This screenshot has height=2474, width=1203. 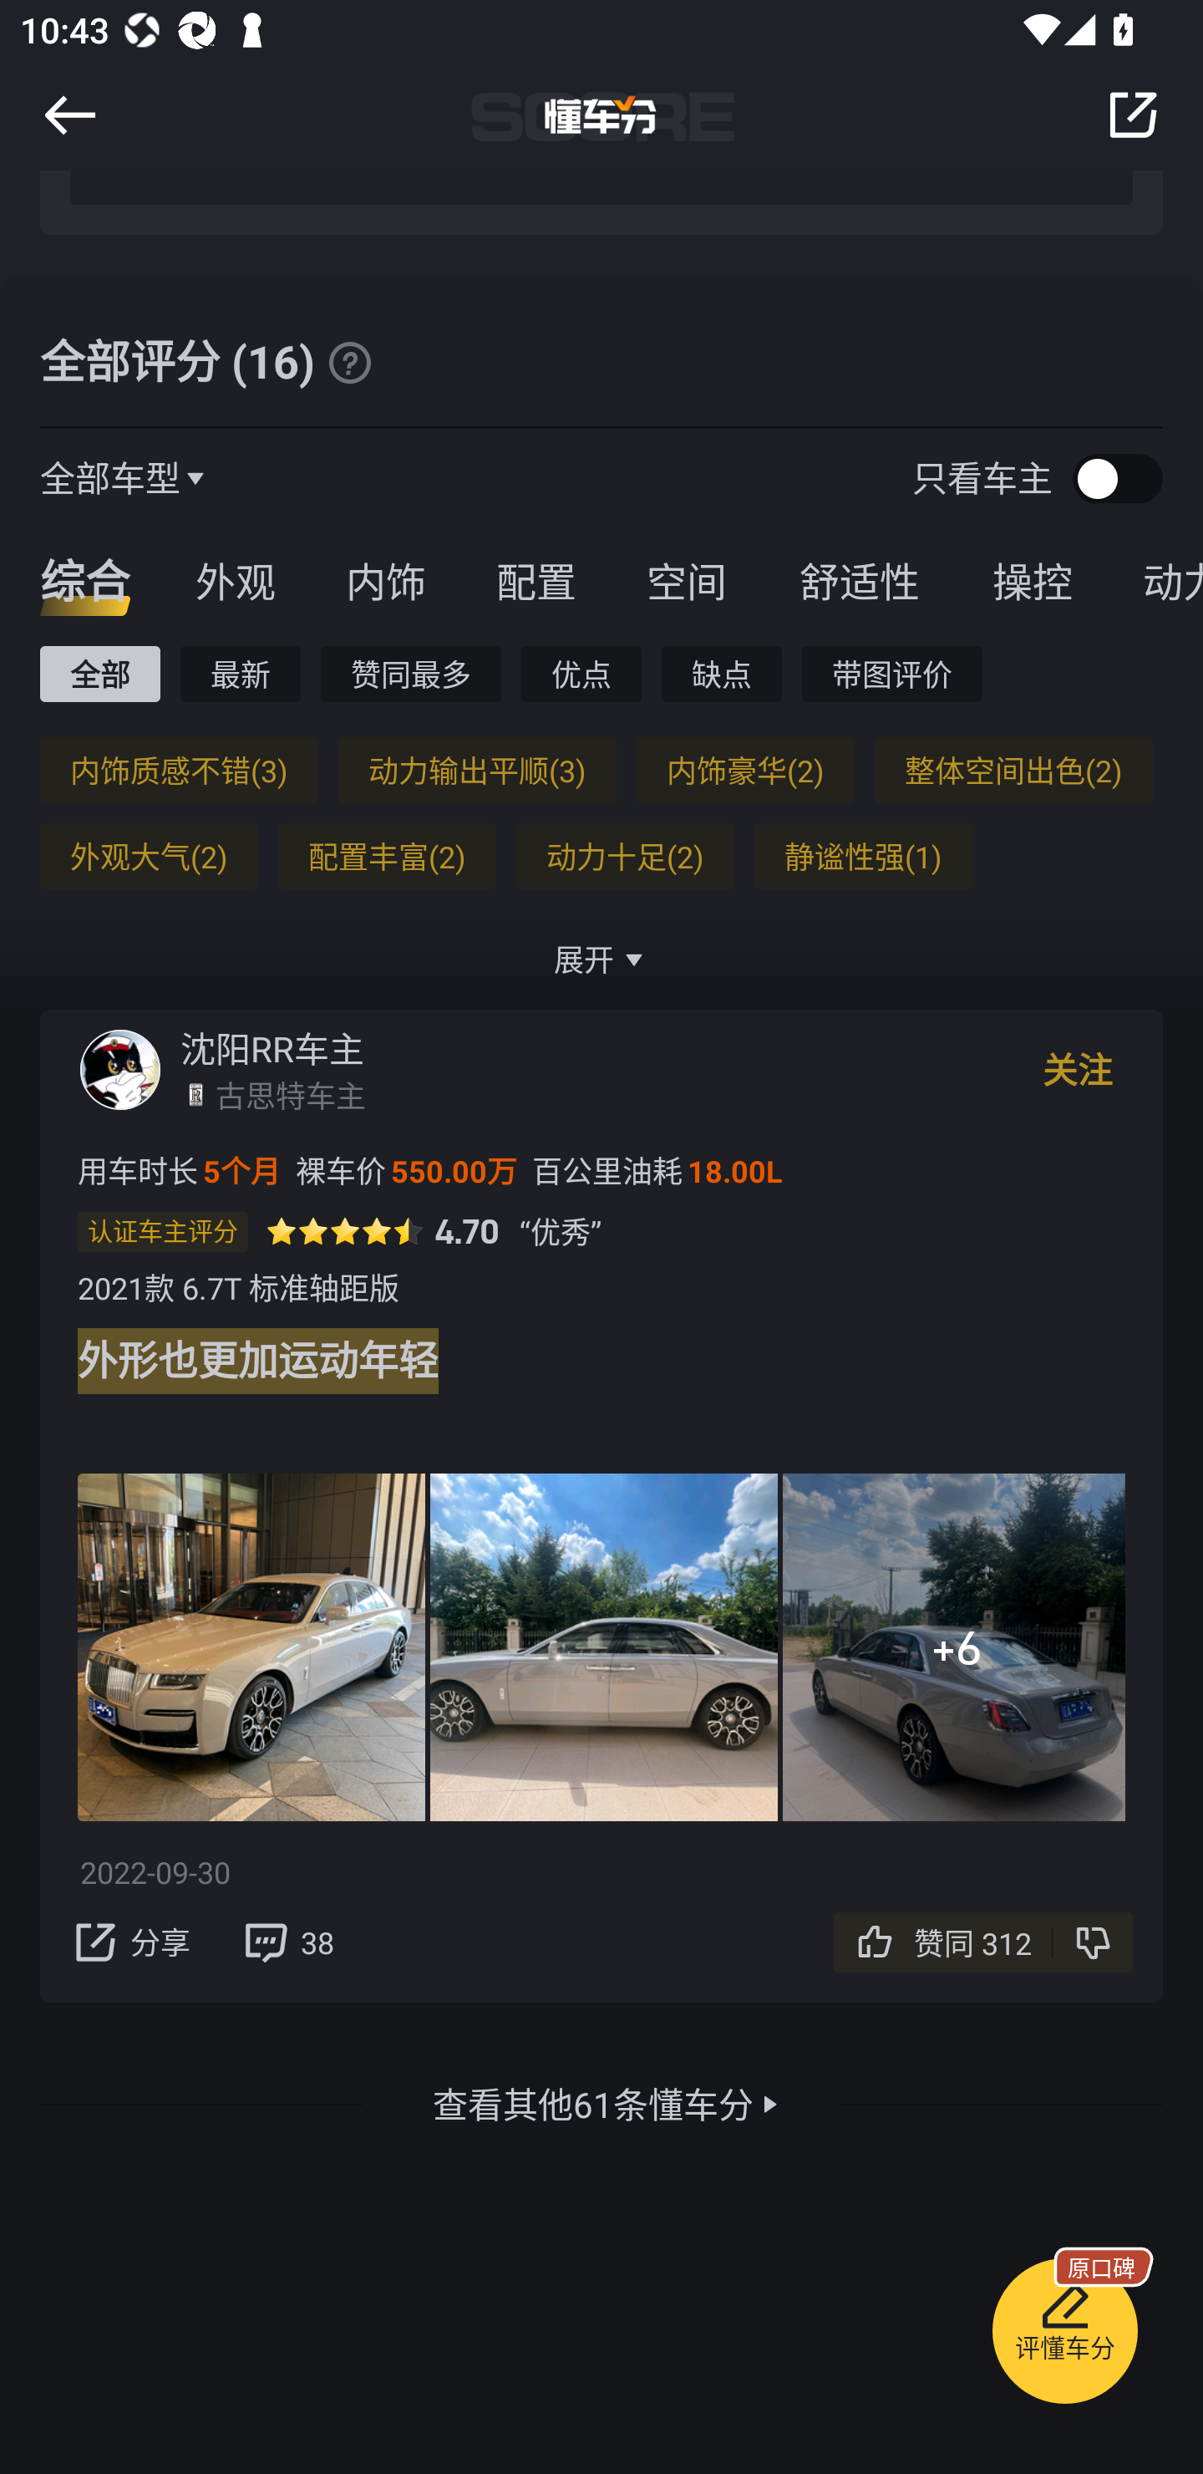 What do you see at coordinates (1013, 771) in the screenshot?
I see `整体空间出色(2)` at bounding box center [1013, 771].